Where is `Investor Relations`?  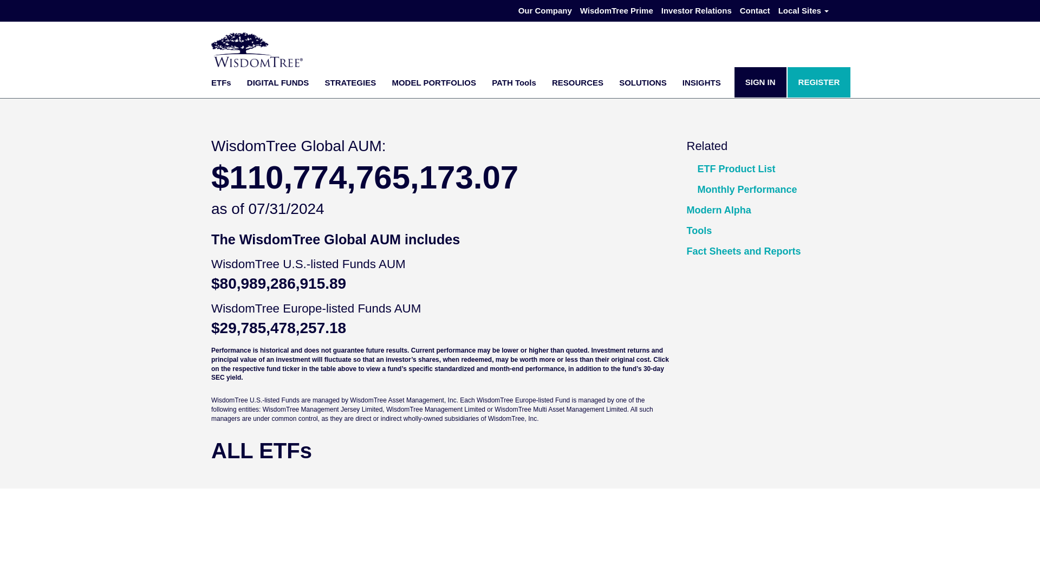 Investor Relations is located at coordinates (697, 11).